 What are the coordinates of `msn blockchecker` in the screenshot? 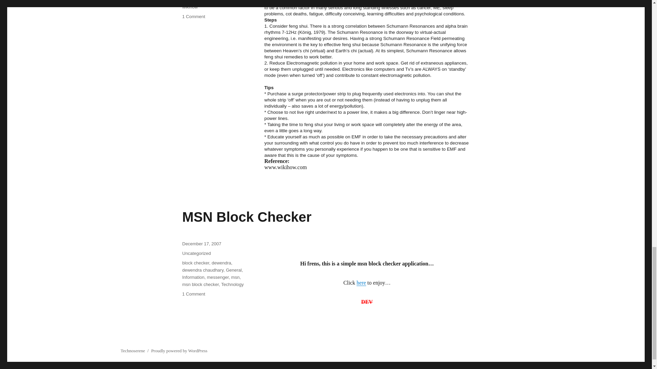 It's located at (361, 282).